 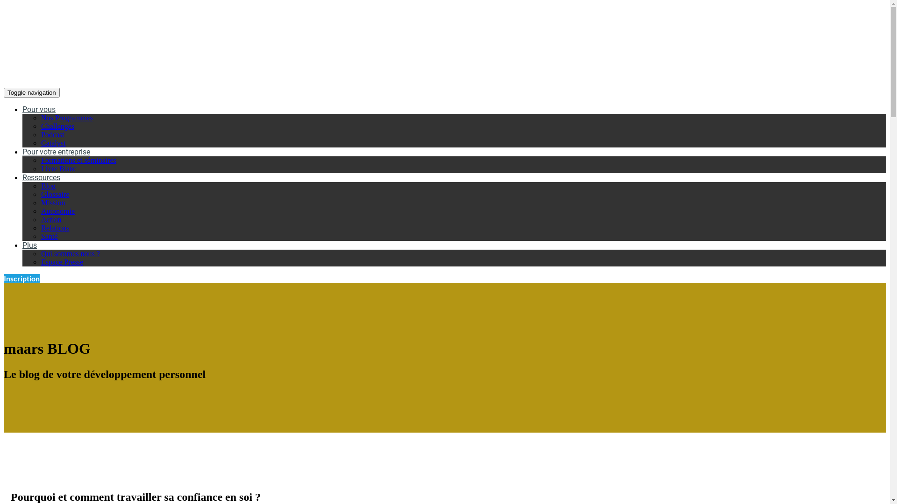 I want to click on Podcast, so click(x=53, y=134).